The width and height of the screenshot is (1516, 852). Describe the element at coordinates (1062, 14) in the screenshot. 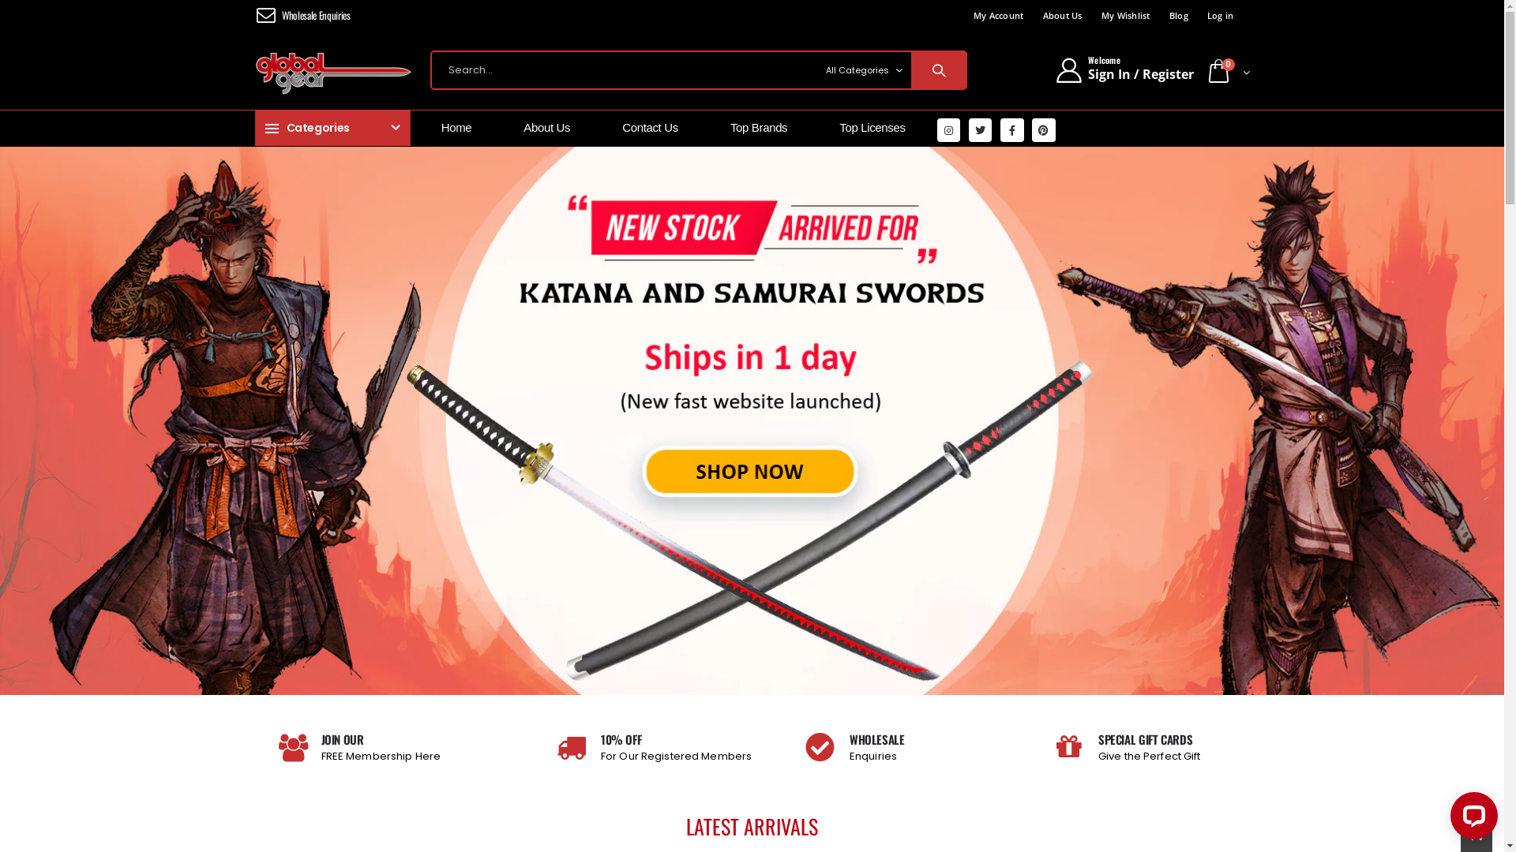

I see `About Us` at that location.